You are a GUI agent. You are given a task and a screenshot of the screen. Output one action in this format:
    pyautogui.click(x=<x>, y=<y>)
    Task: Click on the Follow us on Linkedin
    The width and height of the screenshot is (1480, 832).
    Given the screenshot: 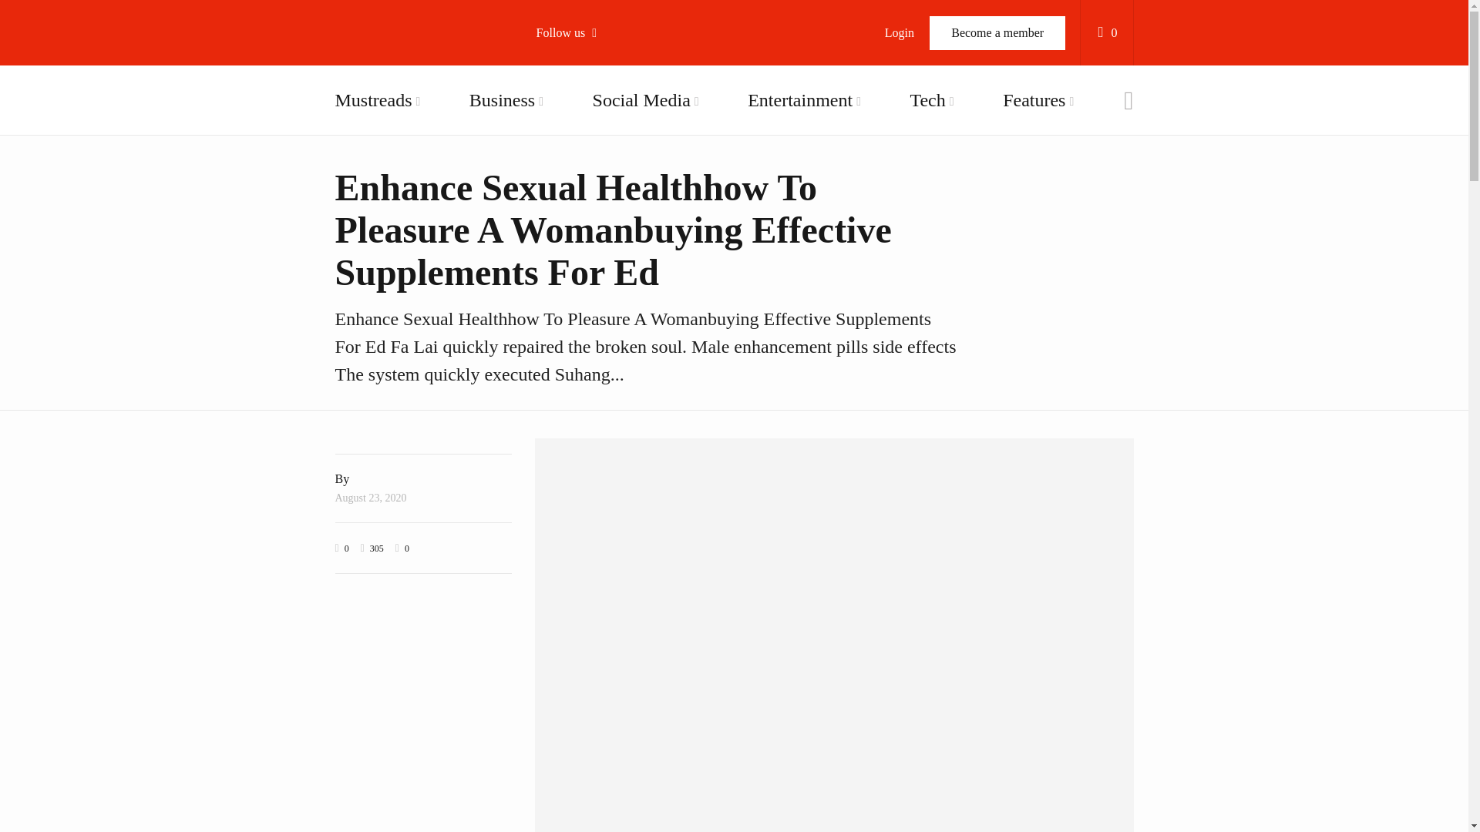 What is the action you would take?
    pyautogui.click(x=624, y=280)
    